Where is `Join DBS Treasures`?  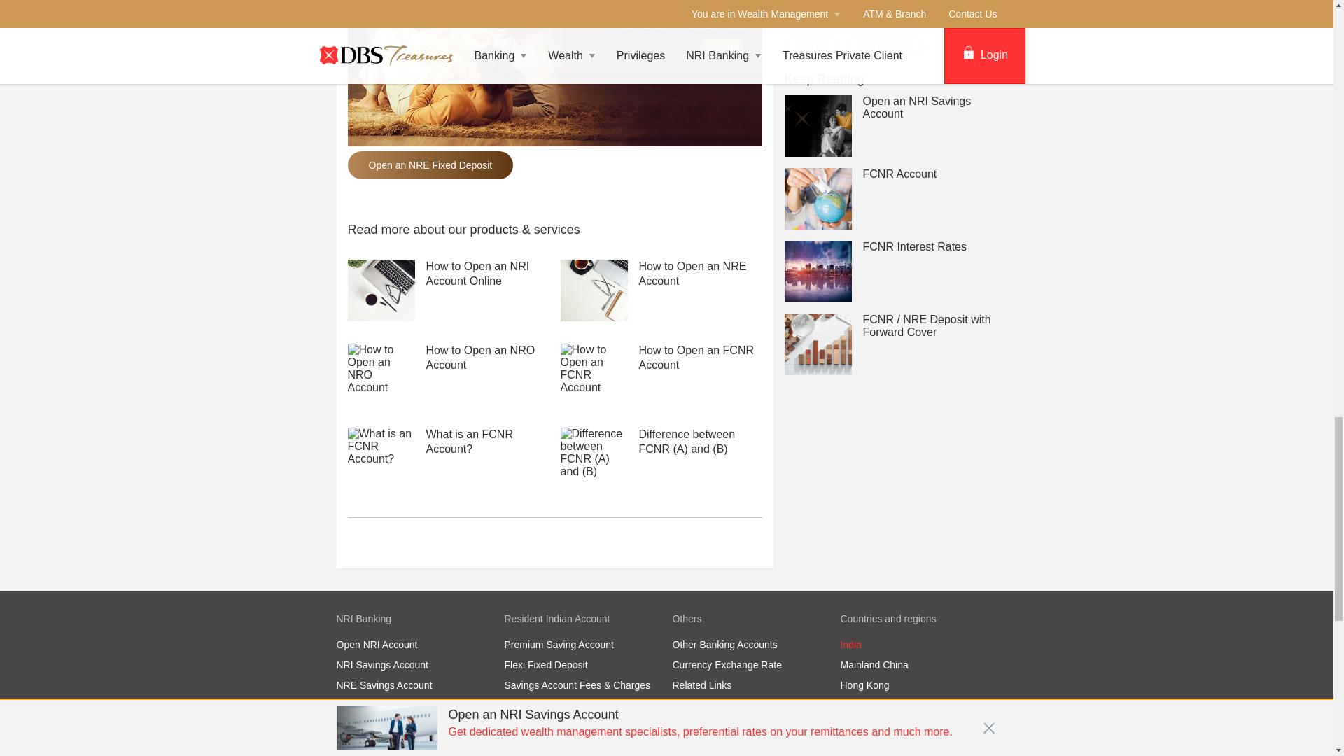
Join DBS Treasures is located at coordinates (554, 73).